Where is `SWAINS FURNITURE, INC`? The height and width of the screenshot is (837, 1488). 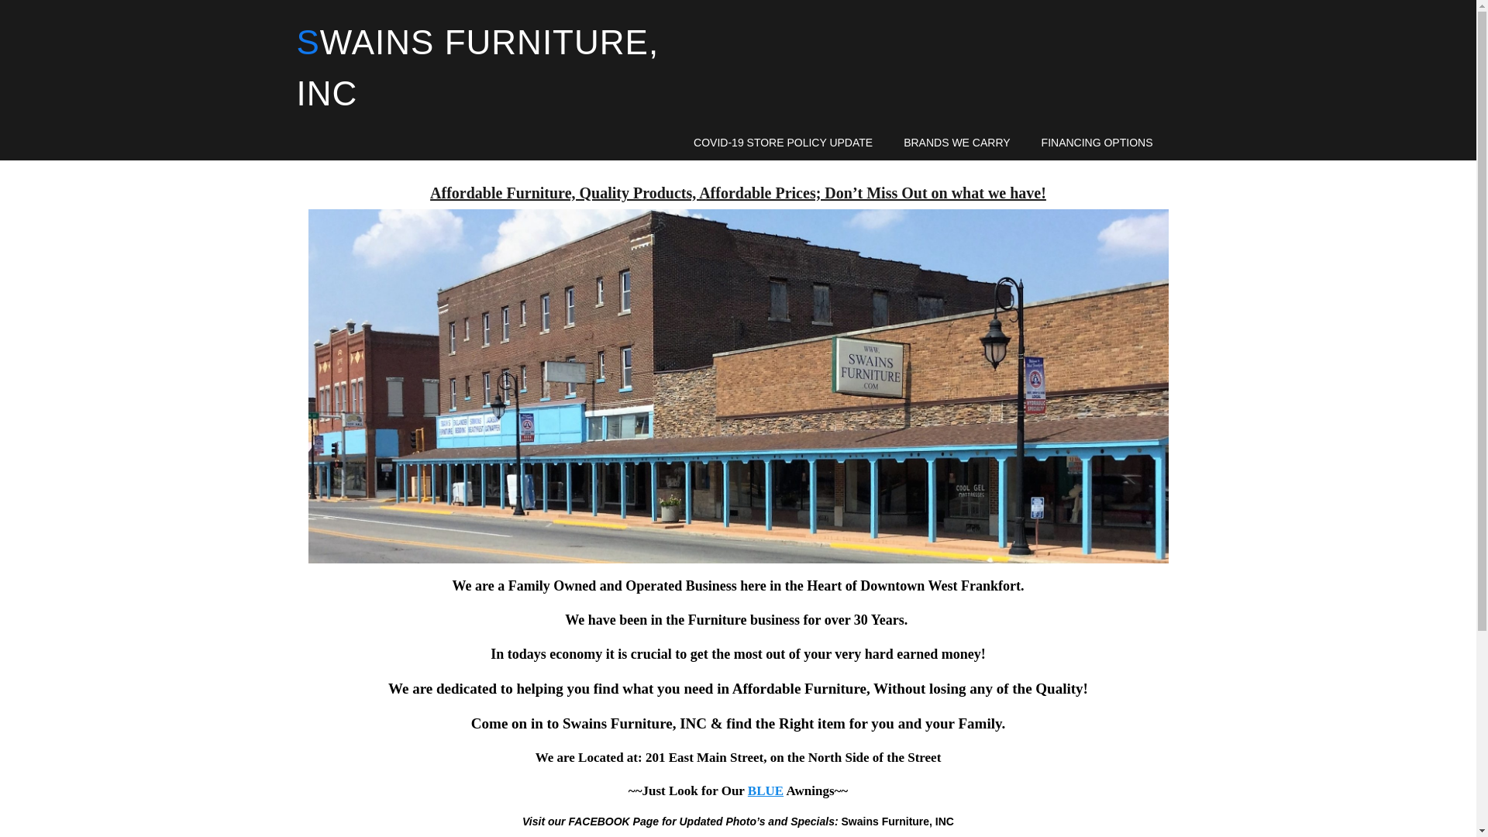
SWAINS FURNITURE, INC is located at coordinates (477, 67).